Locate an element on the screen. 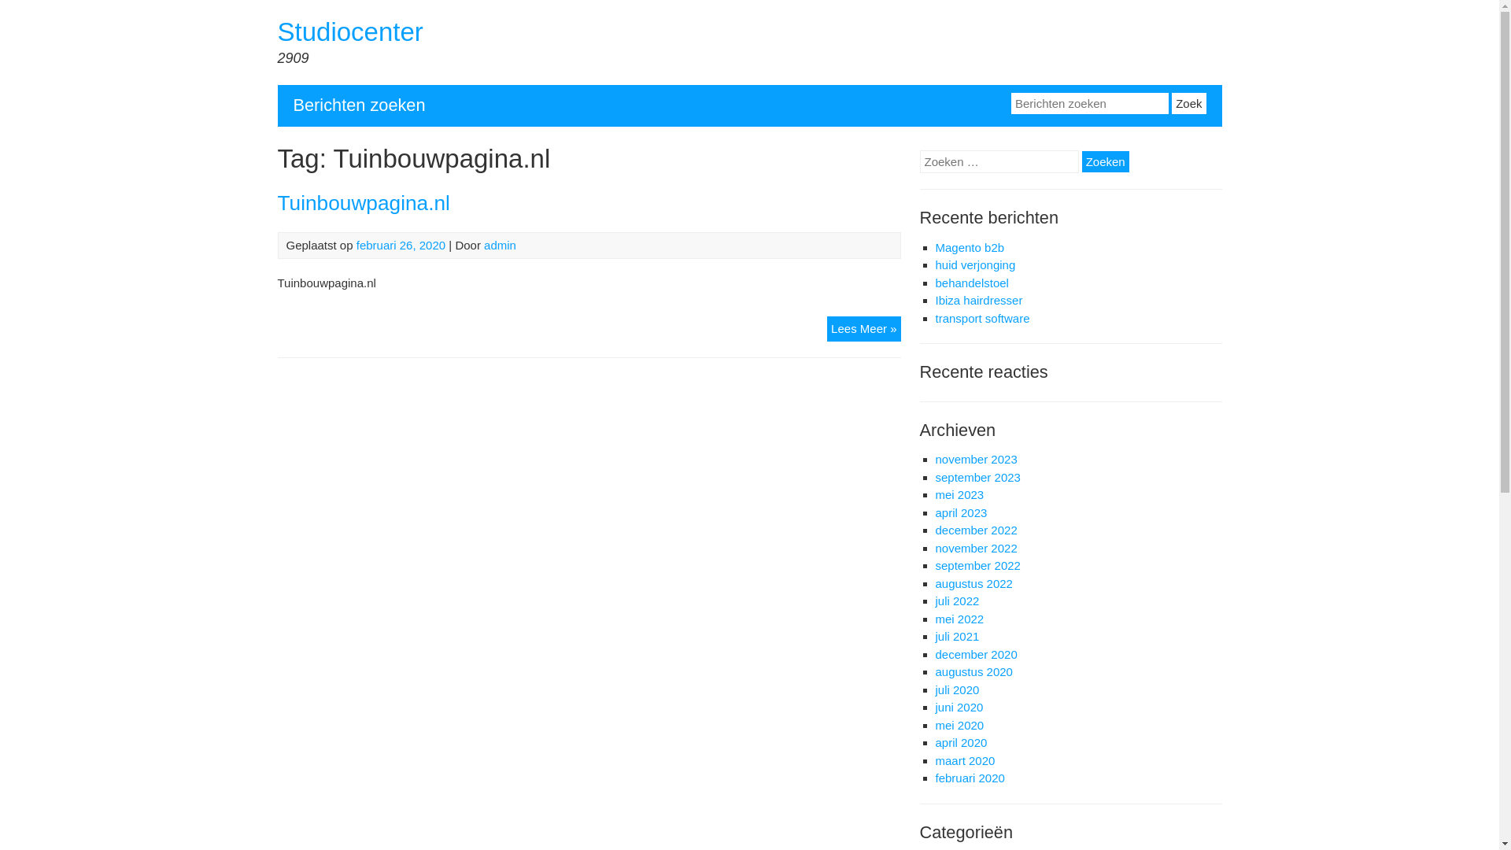 This screenshot has width=1511, height=850. Magento b2b is located at coordinates (970, 247).